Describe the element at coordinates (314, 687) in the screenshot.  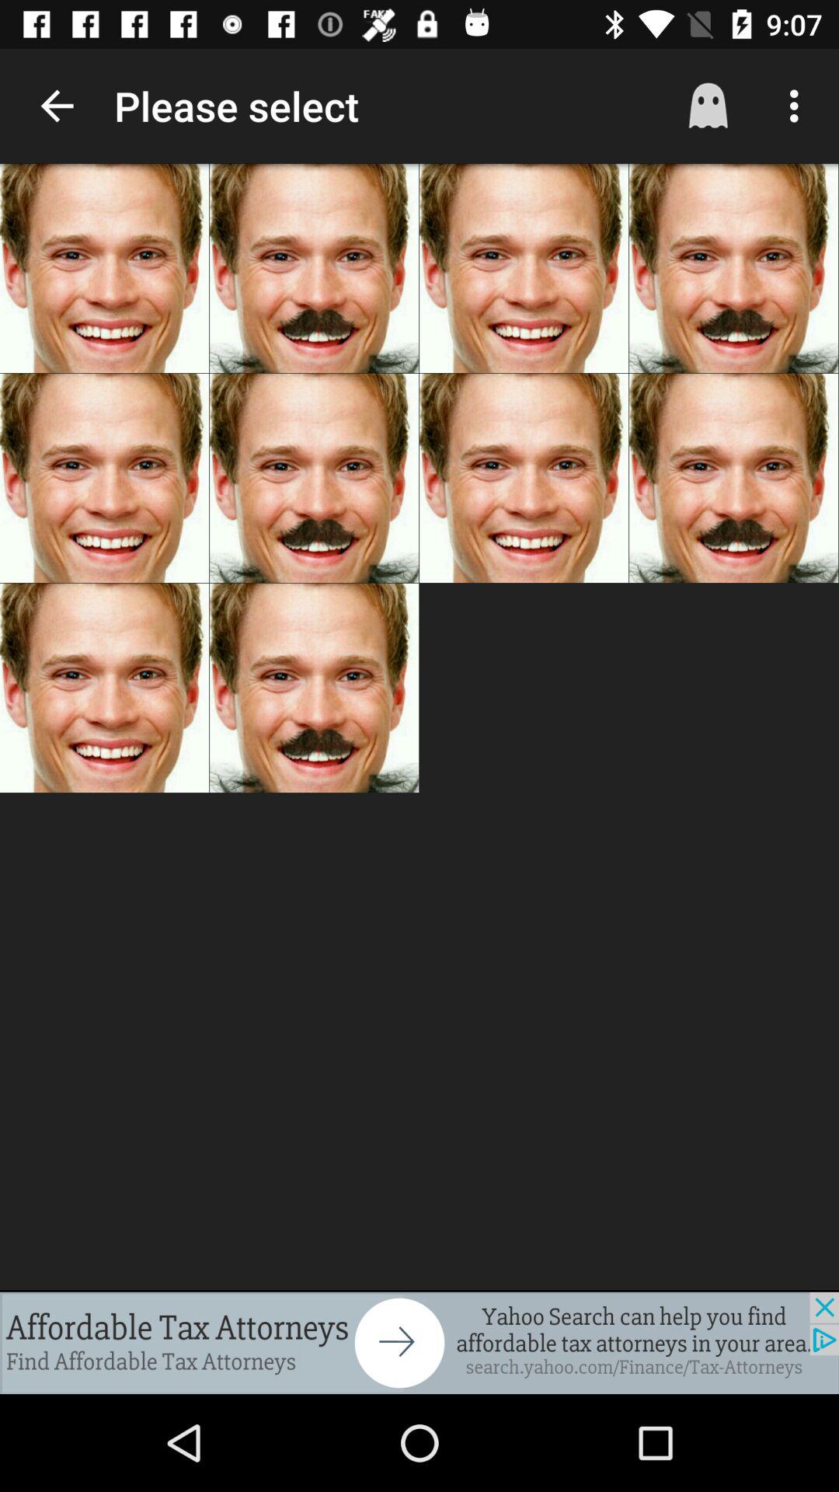
I see `select the last image` at that location.